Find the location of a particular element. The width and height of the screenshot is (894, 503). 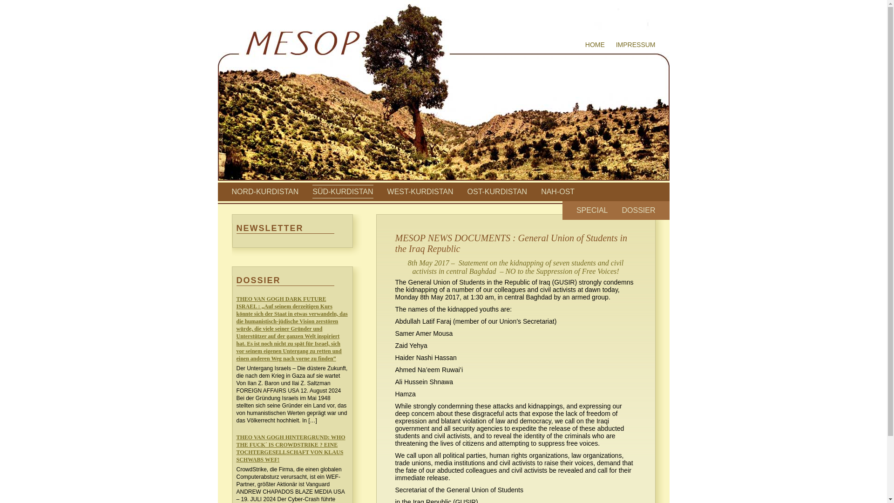

WEST-KURDISTAN is located at coordinates (420, 191).